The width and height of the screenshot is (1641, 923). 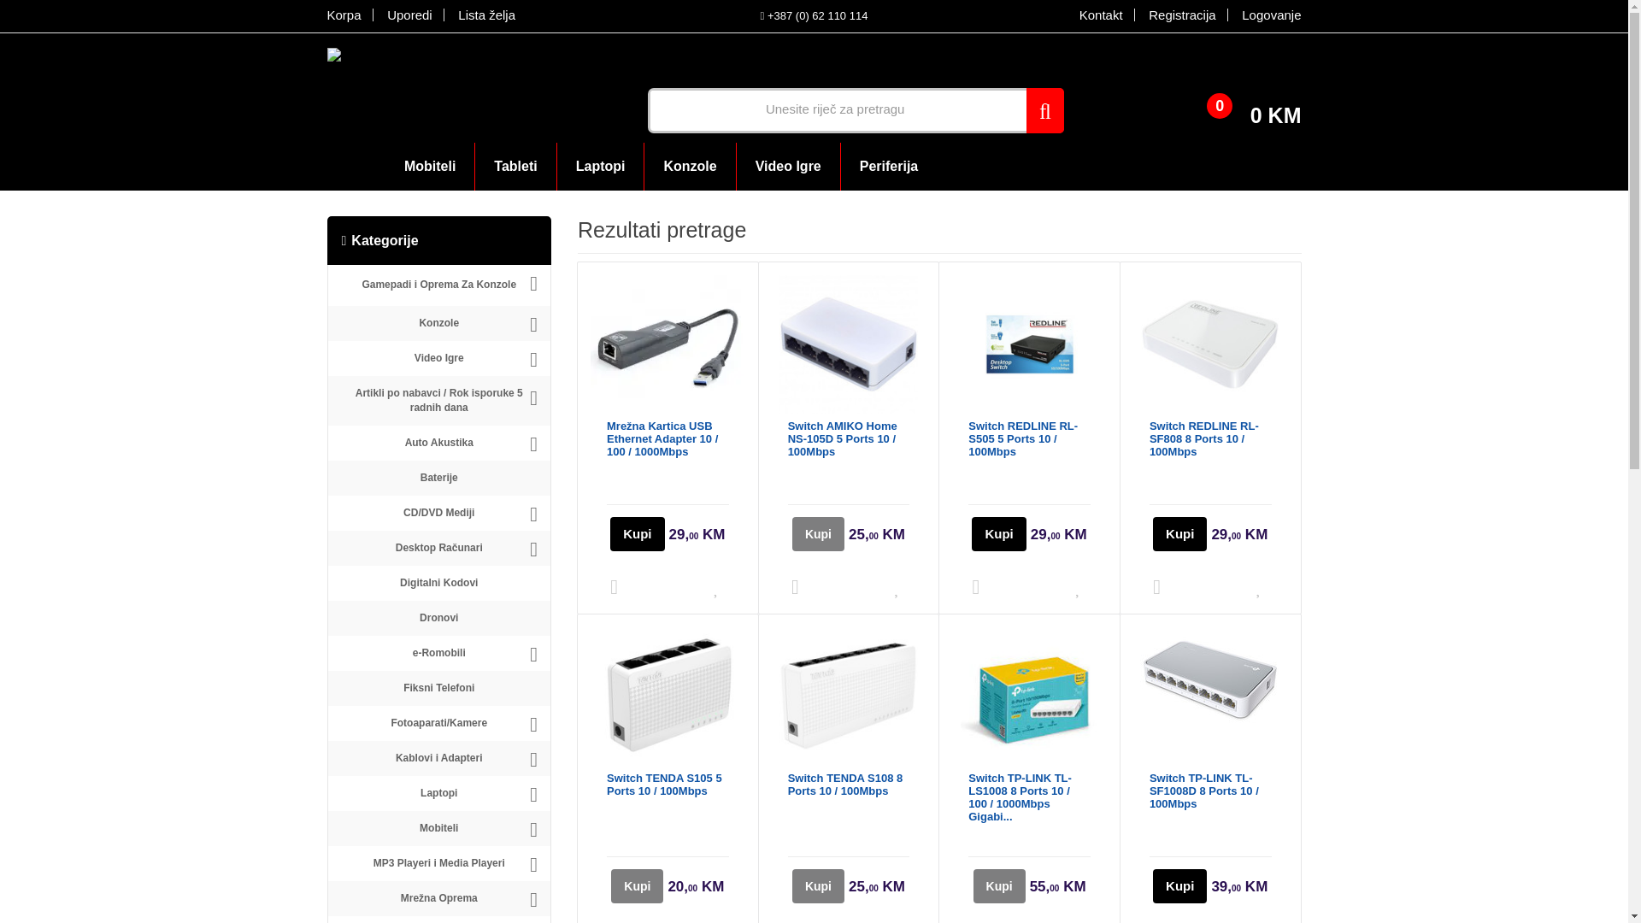 What do you see at coordinates (788, 168) in the screenshot?
I see `Video Igre` at bounding box center [788, 168].